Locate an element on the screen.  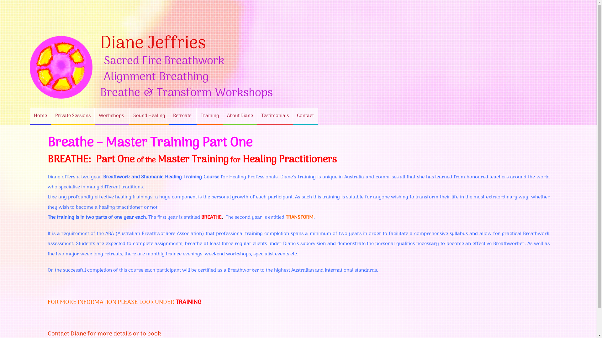
About Diane is located at coordinates (240, 116).